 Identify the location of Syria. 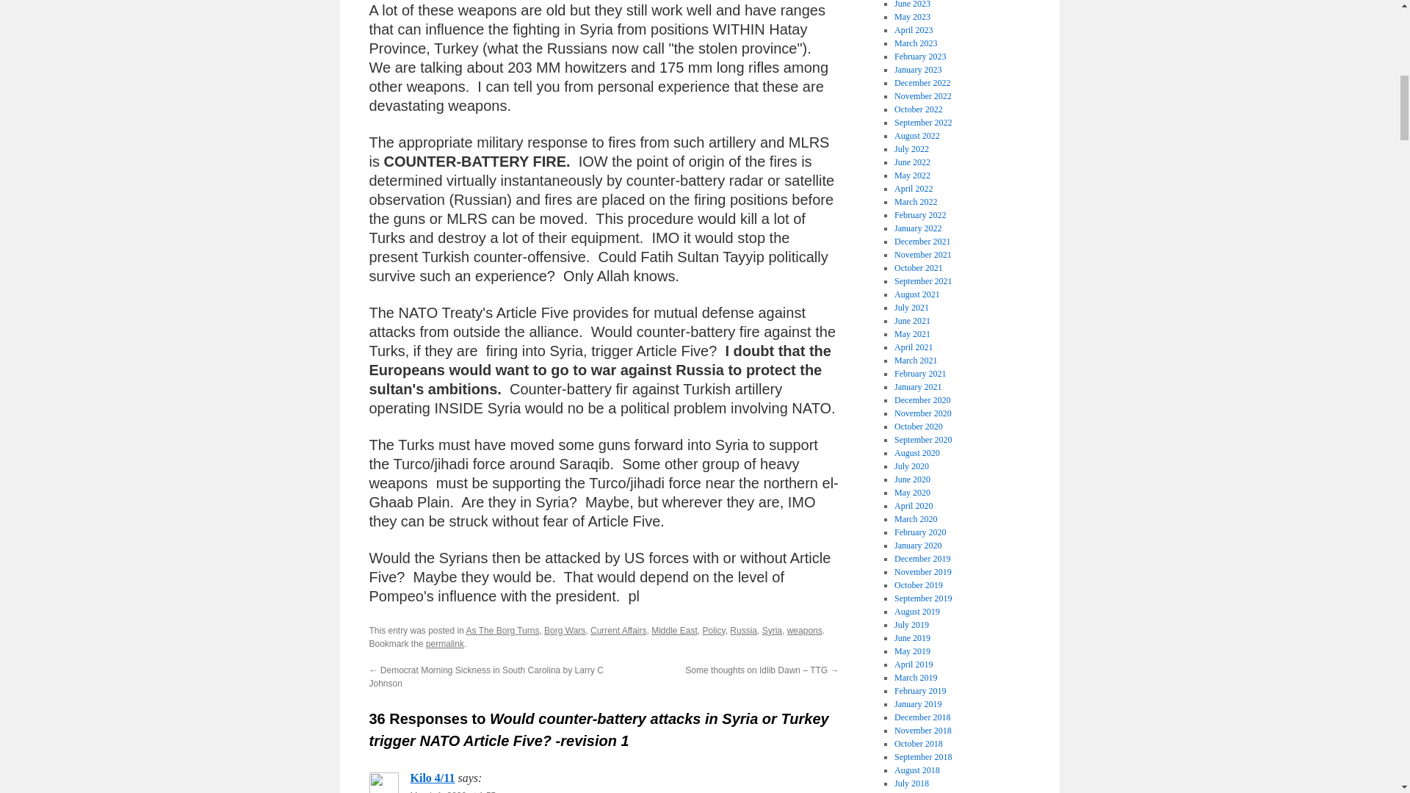
(773, 631).